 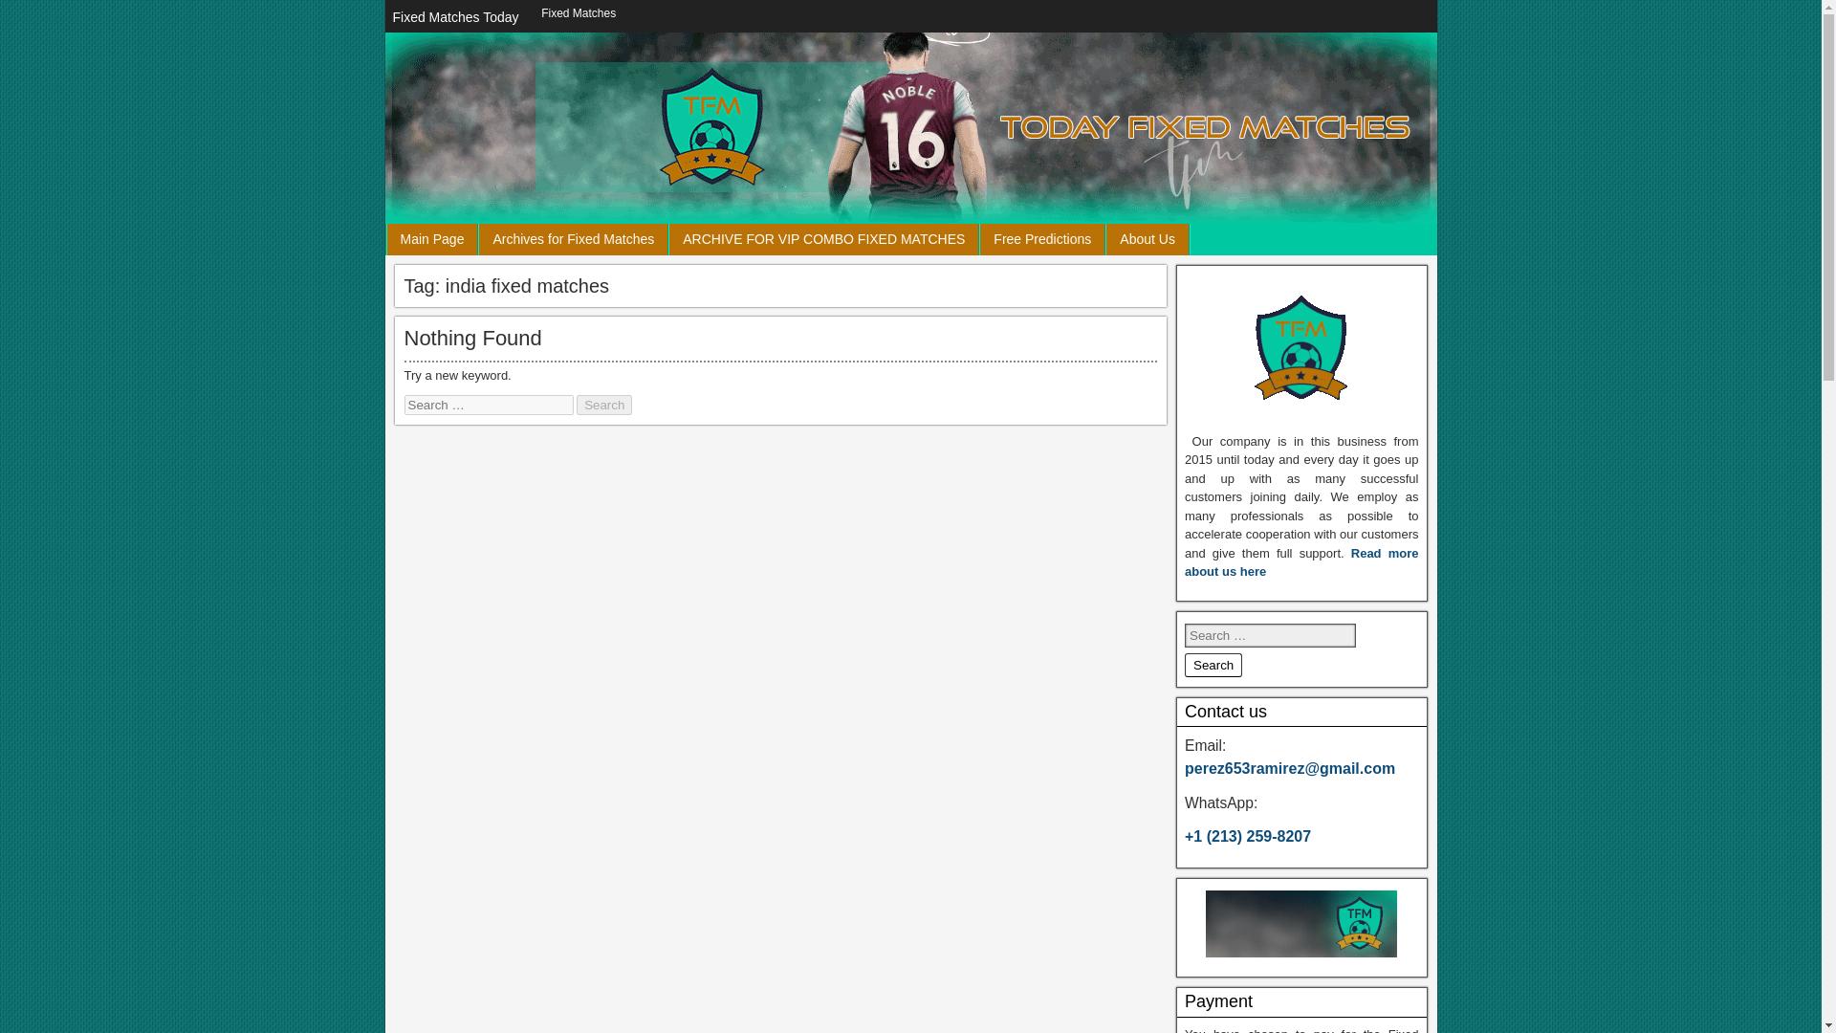 I want to click on ARCHIVE FOR VIP COMBO FIXED MATCHES, so click(x=824, y=239).